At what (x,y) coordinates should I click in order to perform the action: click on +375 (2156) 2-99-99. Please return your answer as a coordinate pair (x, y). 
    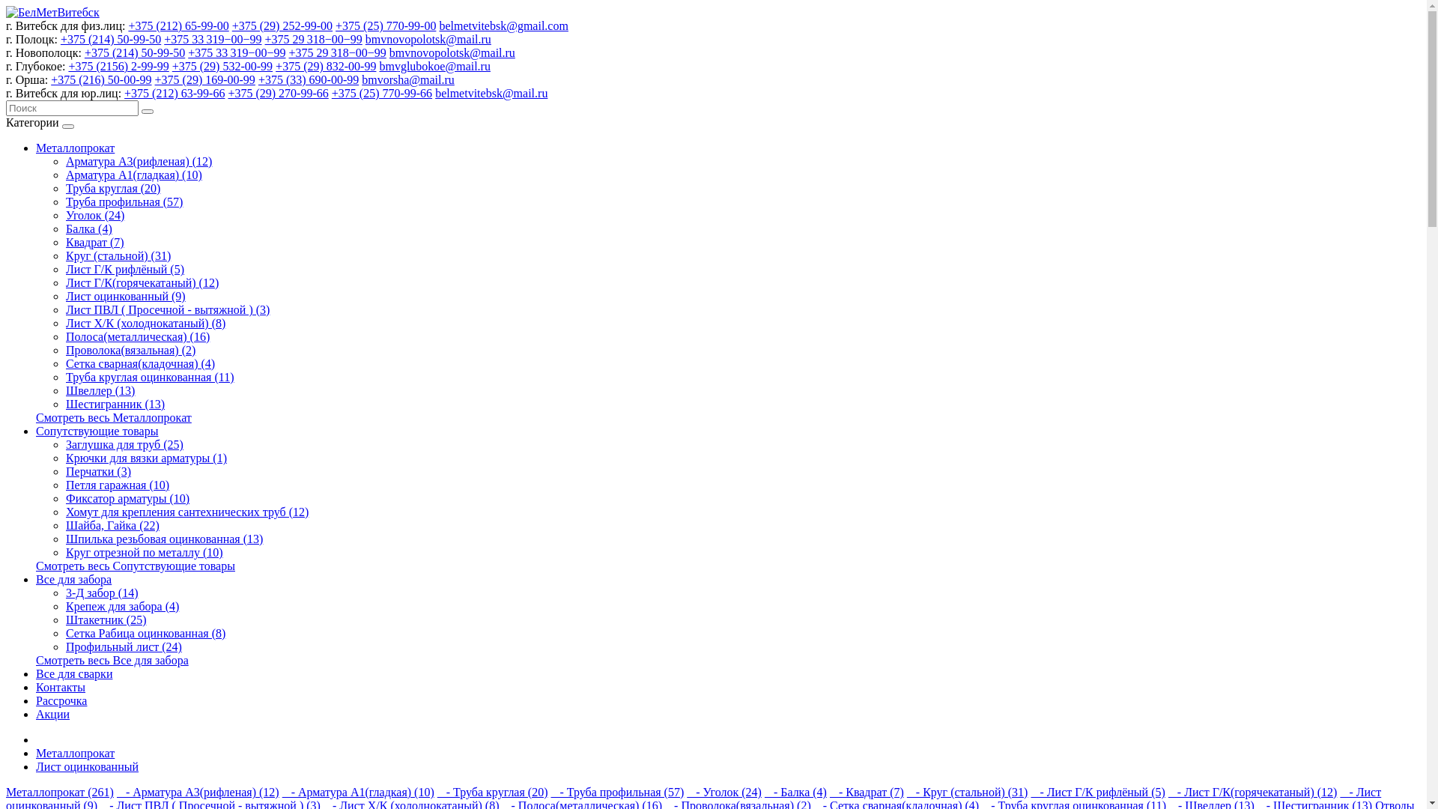
    Looking at the image, I should click on (118, 66).